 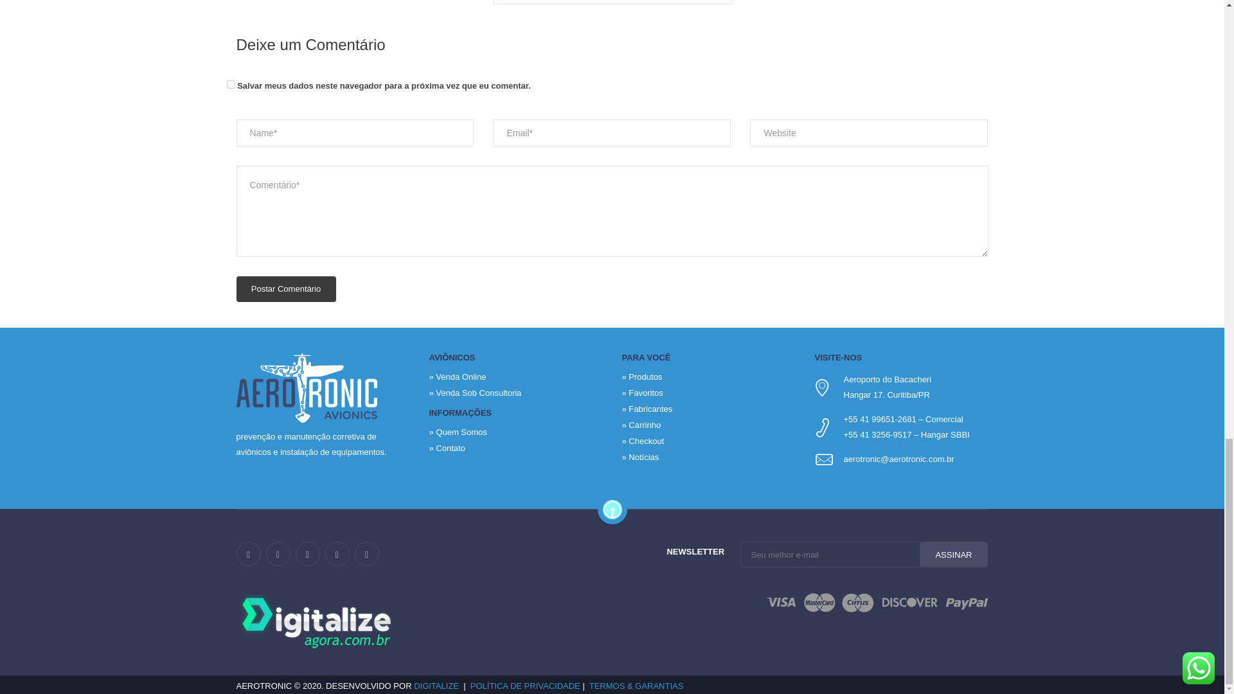 I want to click on yes, so click(x=230, y=85).